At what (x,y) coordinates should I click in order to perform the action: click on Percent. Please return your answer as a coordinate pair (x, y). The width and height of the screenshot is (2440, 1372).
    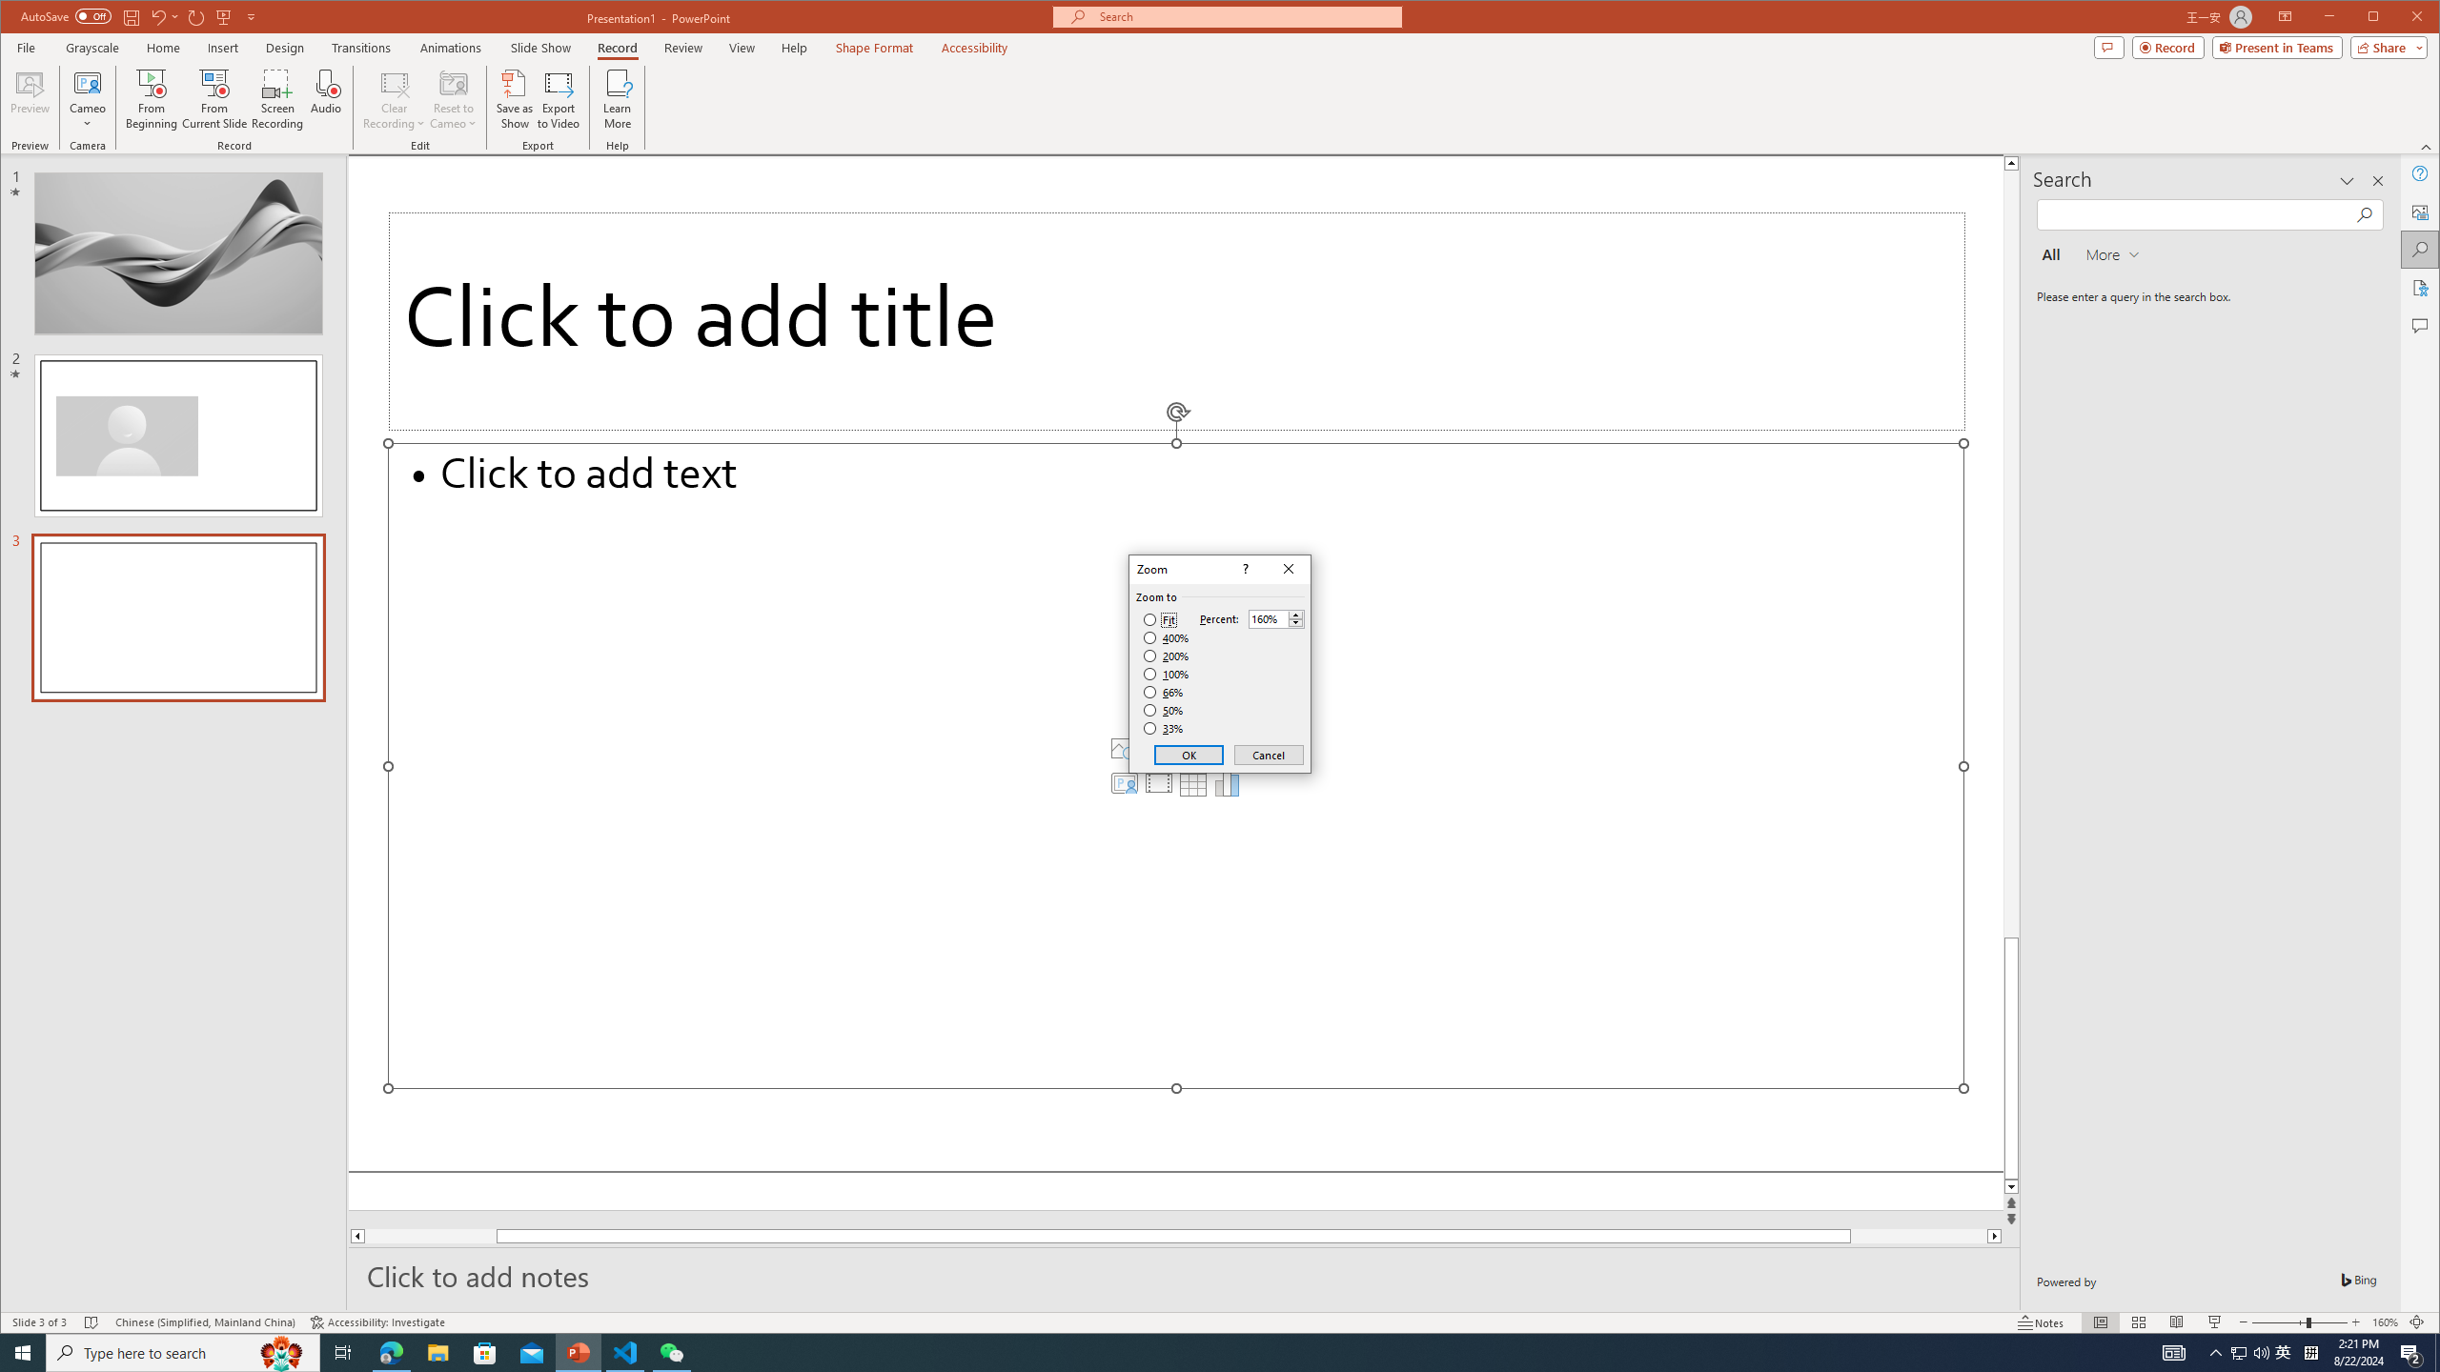
    Looking at the image, I should click on (1268, 619).